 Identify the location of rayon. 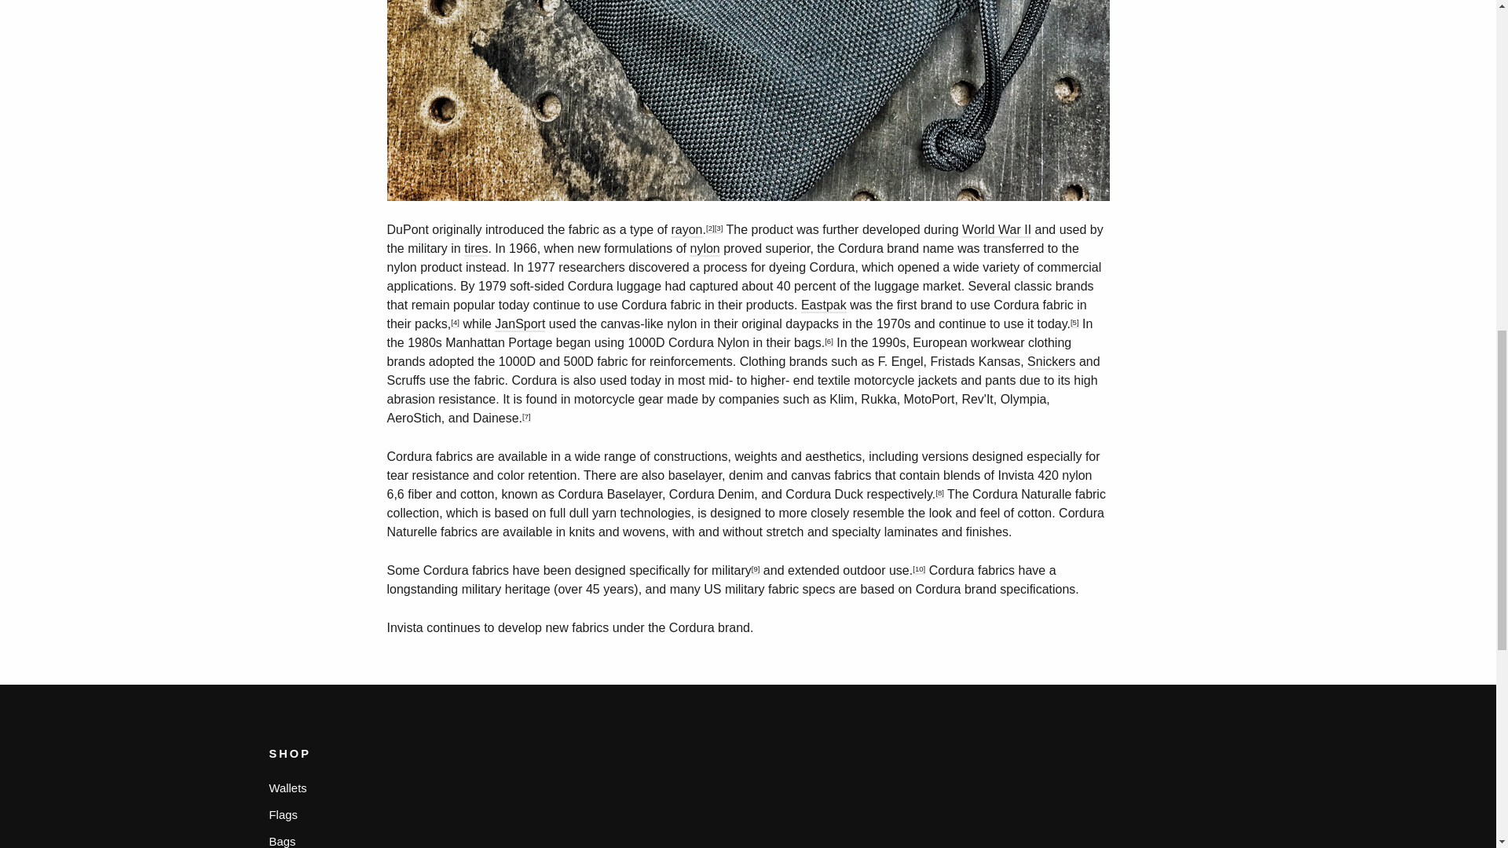
(686, 231).